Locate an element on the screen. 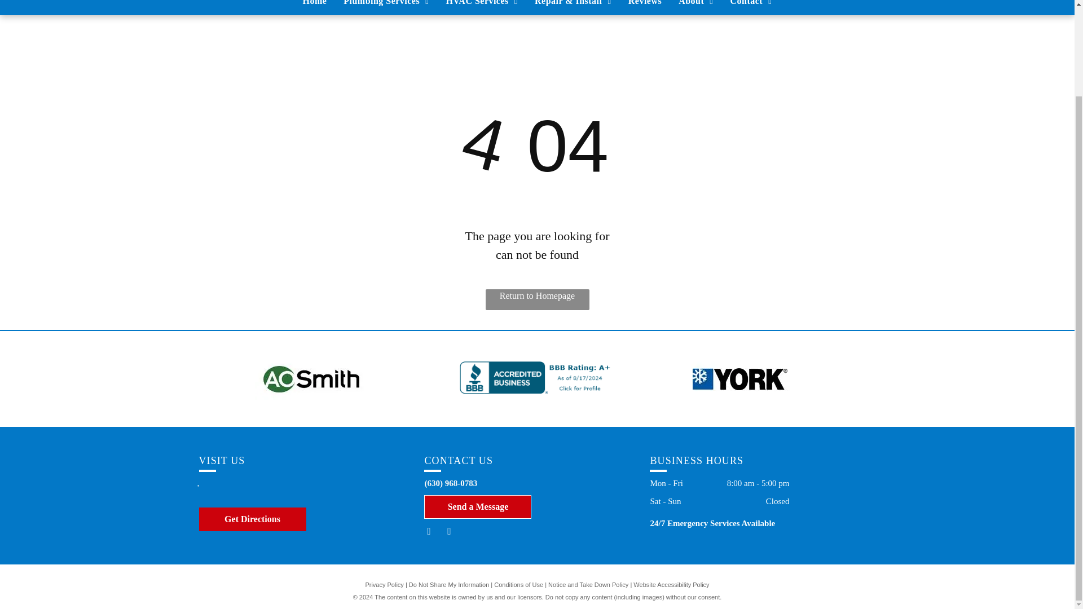 The height and width of the screenshot is (609, 1083). Get Directions is located at coordinates (252, 519).